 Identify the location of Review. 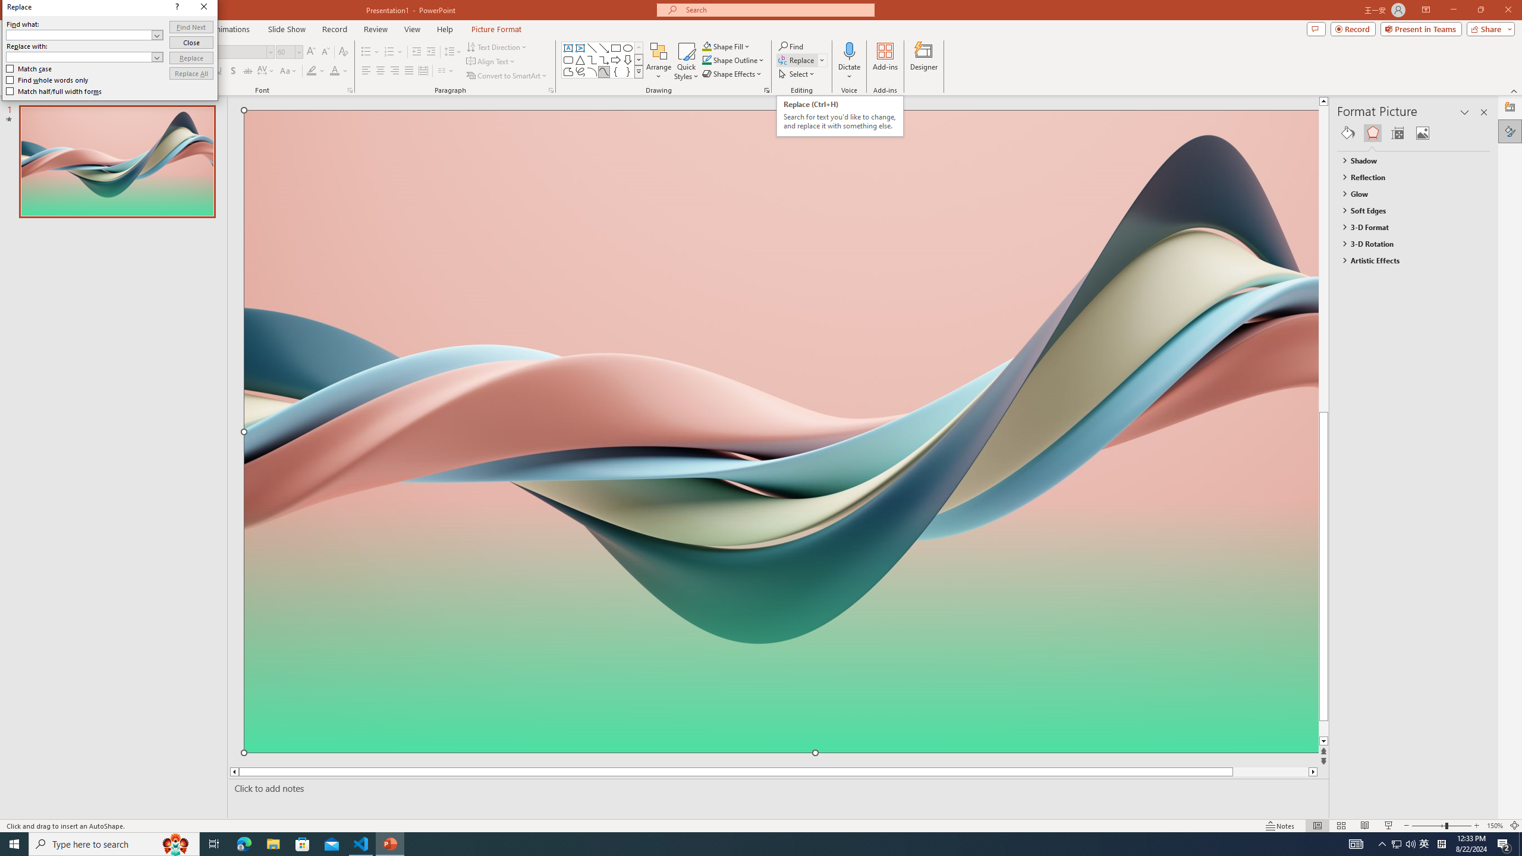
(376, 29).